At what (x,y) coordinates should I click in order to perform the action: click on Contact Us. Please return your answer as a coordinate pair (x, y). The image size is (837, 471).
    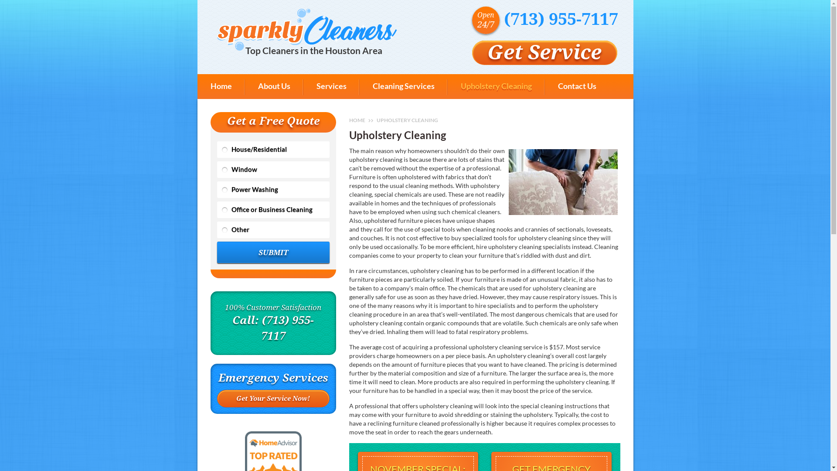
    Looking at the image, I should click on (577, 86).